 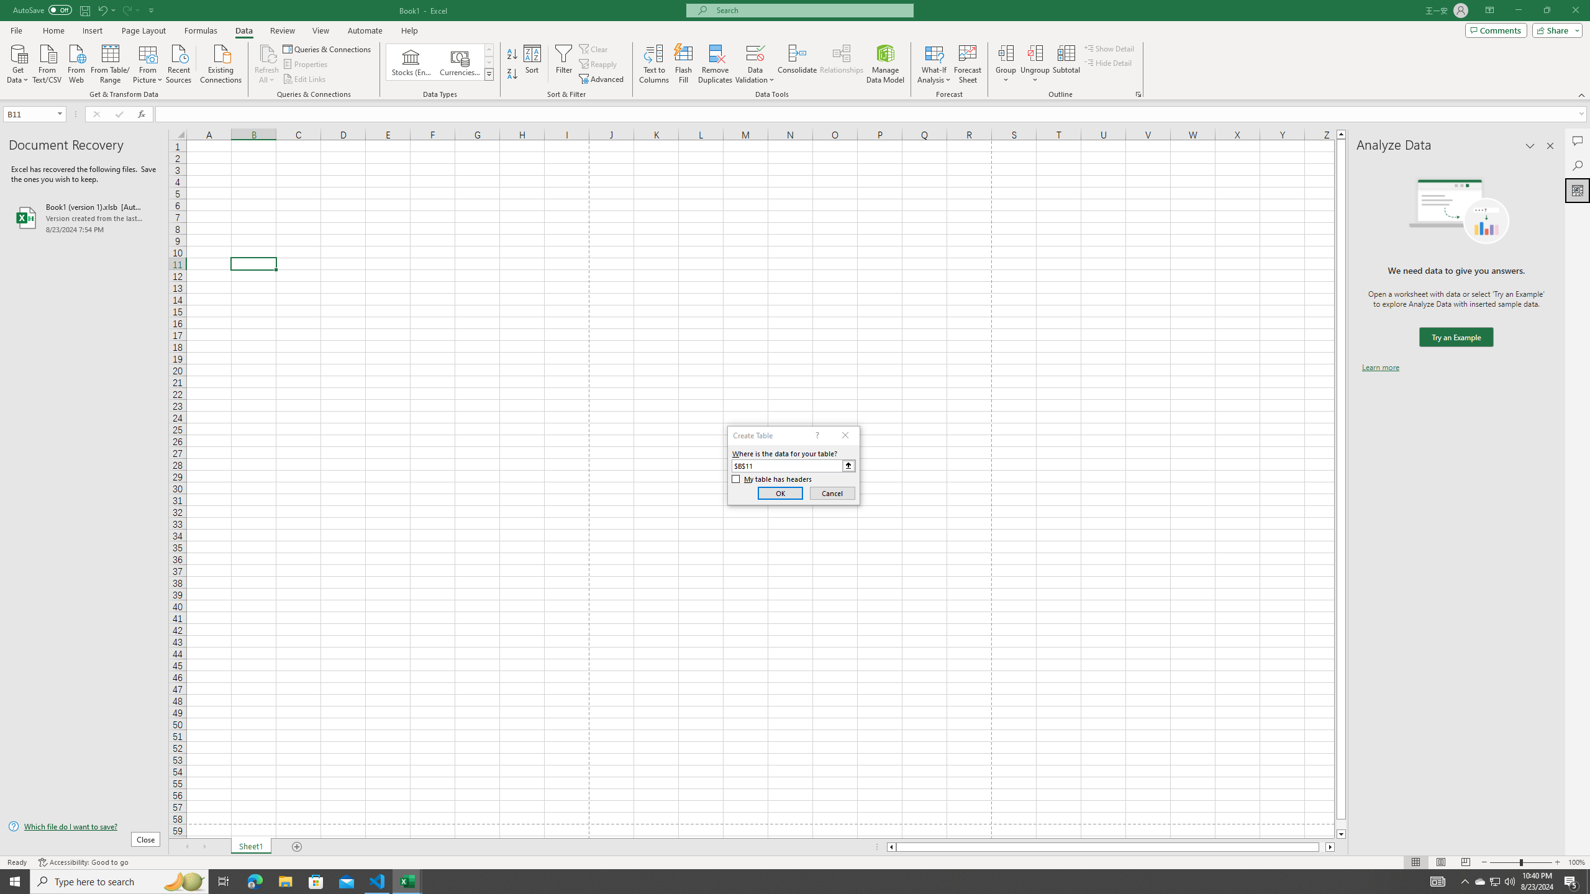 I want to click on System, so click(x=7, y=6).